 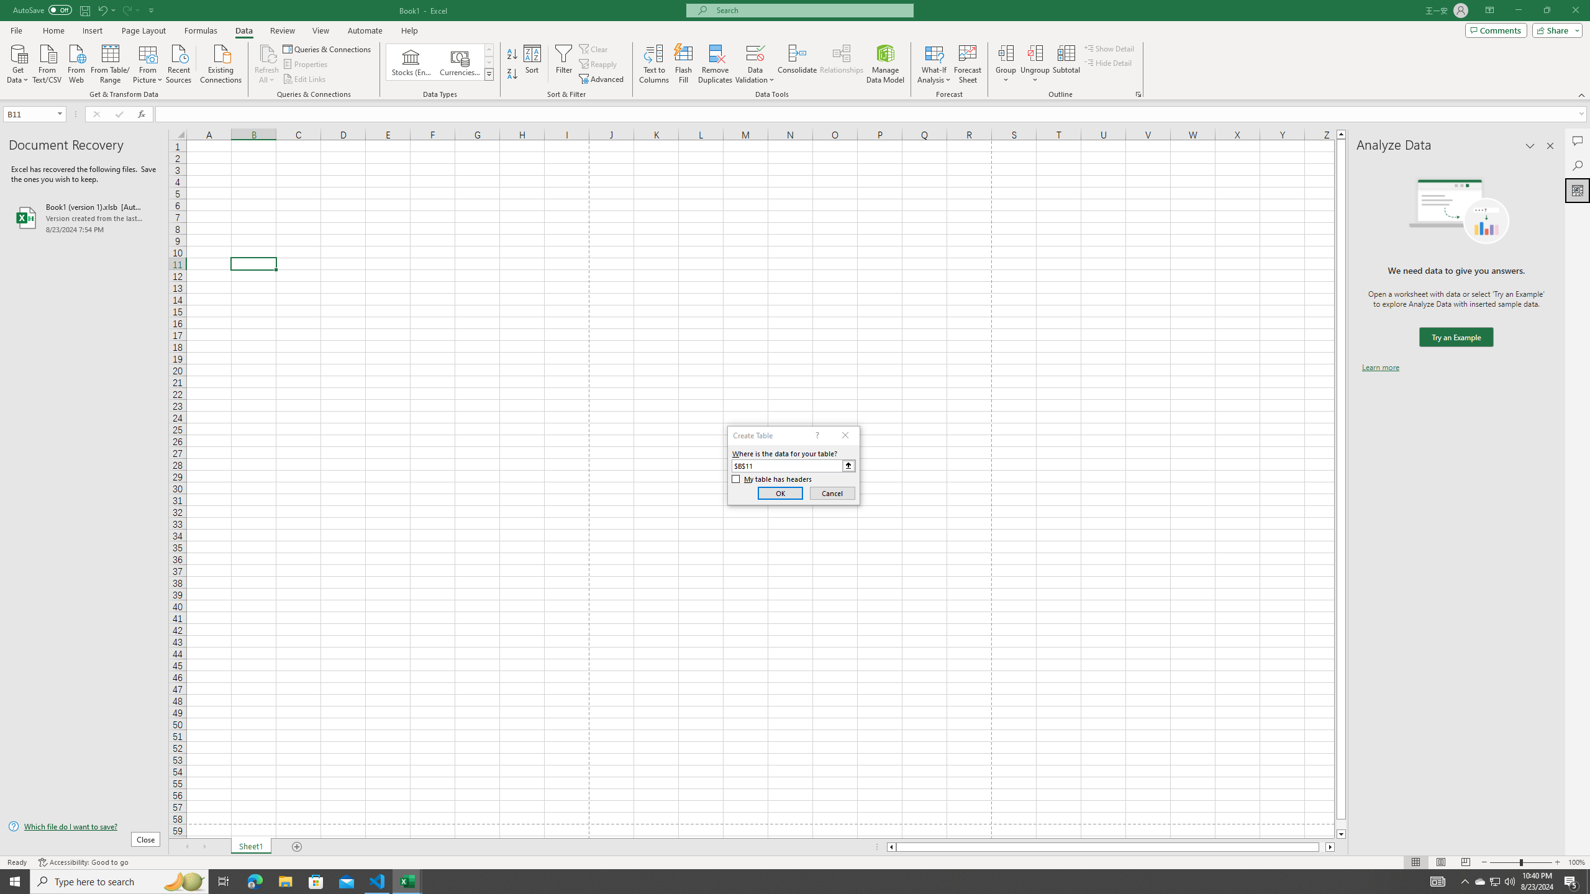 I want to click on System, so click(x=7, y=6).